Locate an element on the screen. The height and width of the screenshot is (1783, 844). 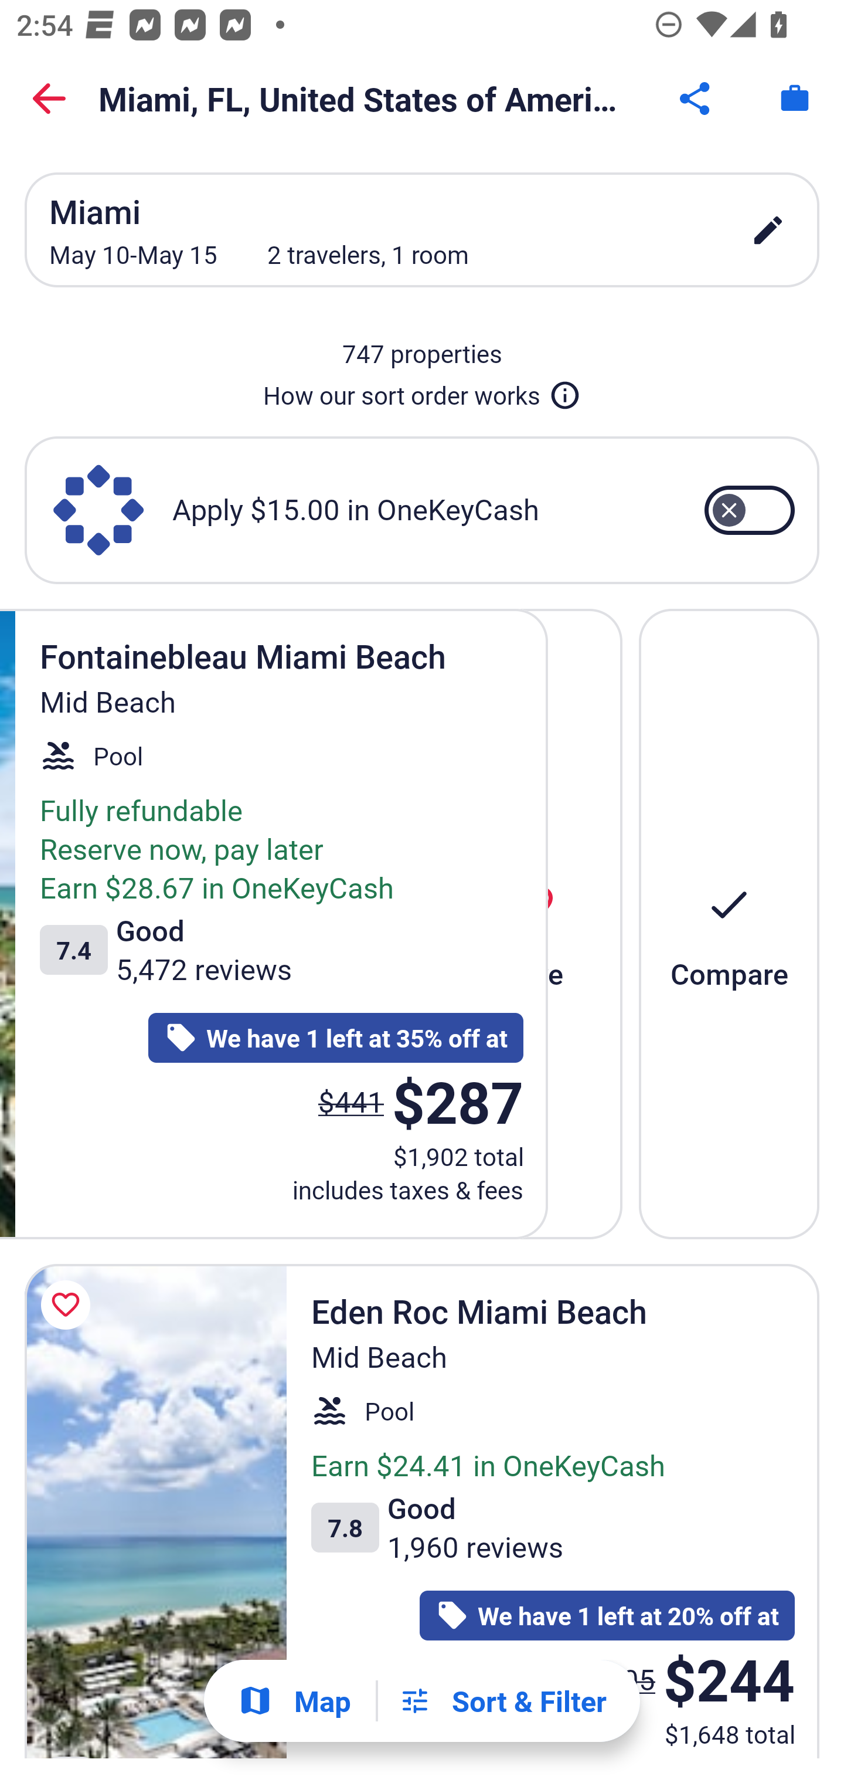
Back is located at coordinates (49, 99).